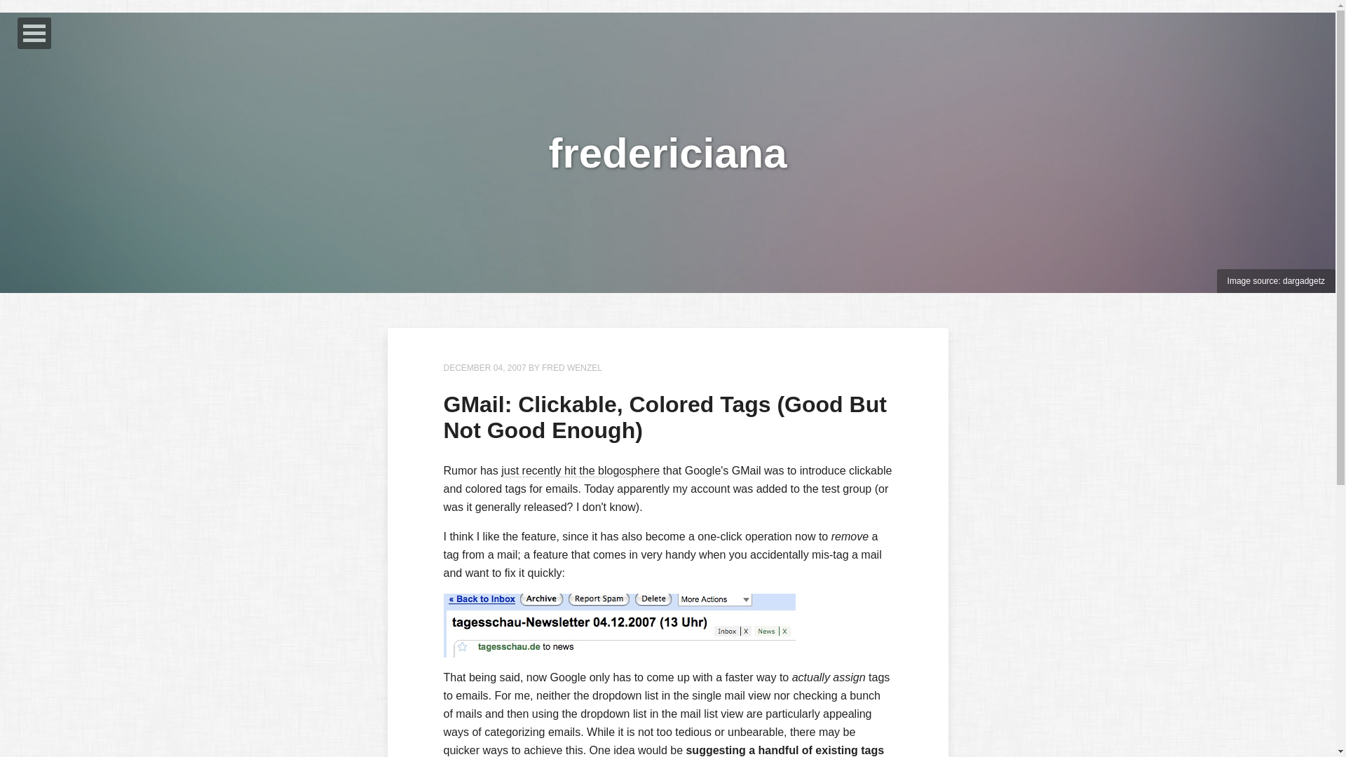 This screenshot has width=1346, height=757. I want to click on About Fred Wenzel, so click(572, 368).